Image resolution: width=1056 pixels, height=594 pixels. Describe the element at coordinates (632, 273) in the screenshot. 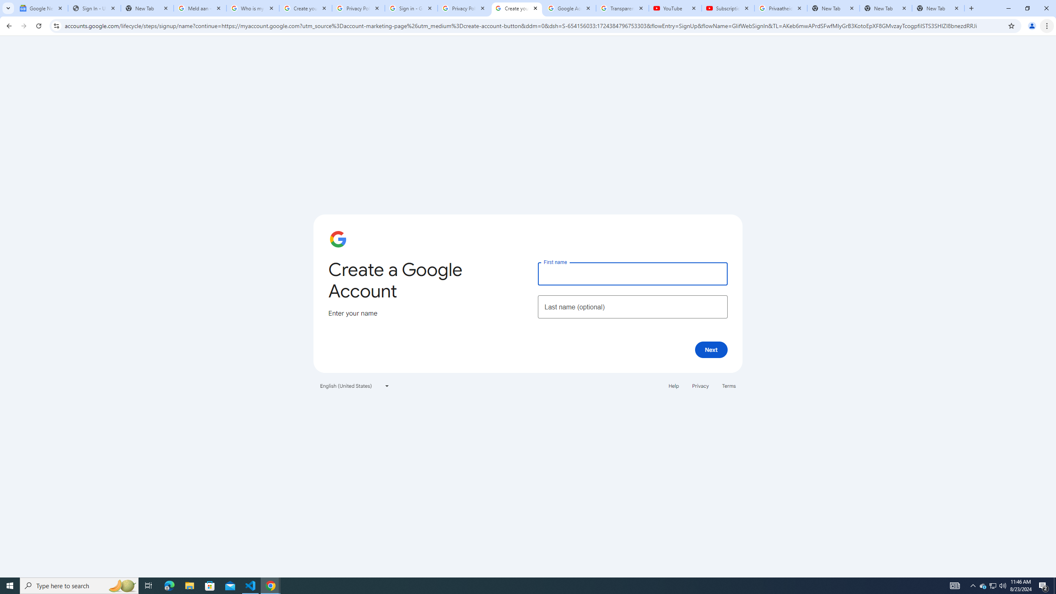

I see `First name` at that location.